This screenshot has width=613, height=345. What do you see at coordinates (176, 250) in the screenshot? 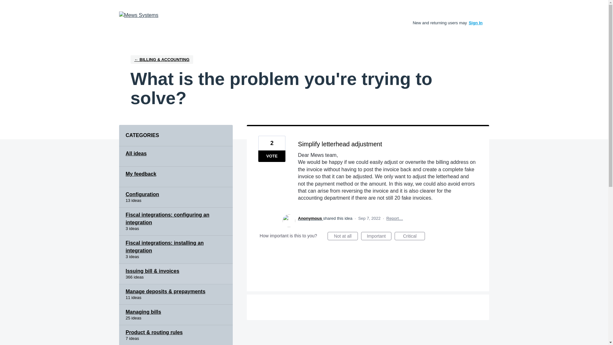
I see `Fiscal integrations: installing an integration` at bounding box center [176, 250].